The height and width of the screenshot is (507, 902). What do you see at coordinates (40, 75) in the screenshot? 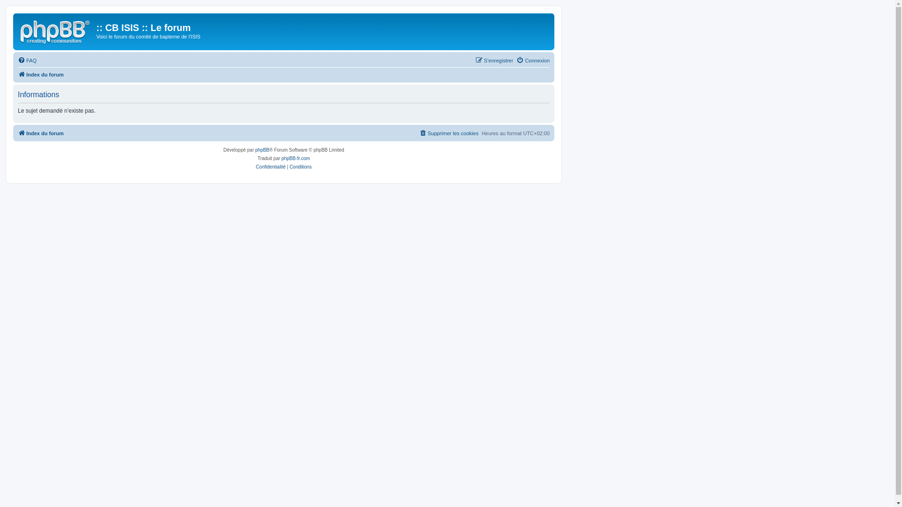
I see `Index du forum` at bounding box center [40, 75].